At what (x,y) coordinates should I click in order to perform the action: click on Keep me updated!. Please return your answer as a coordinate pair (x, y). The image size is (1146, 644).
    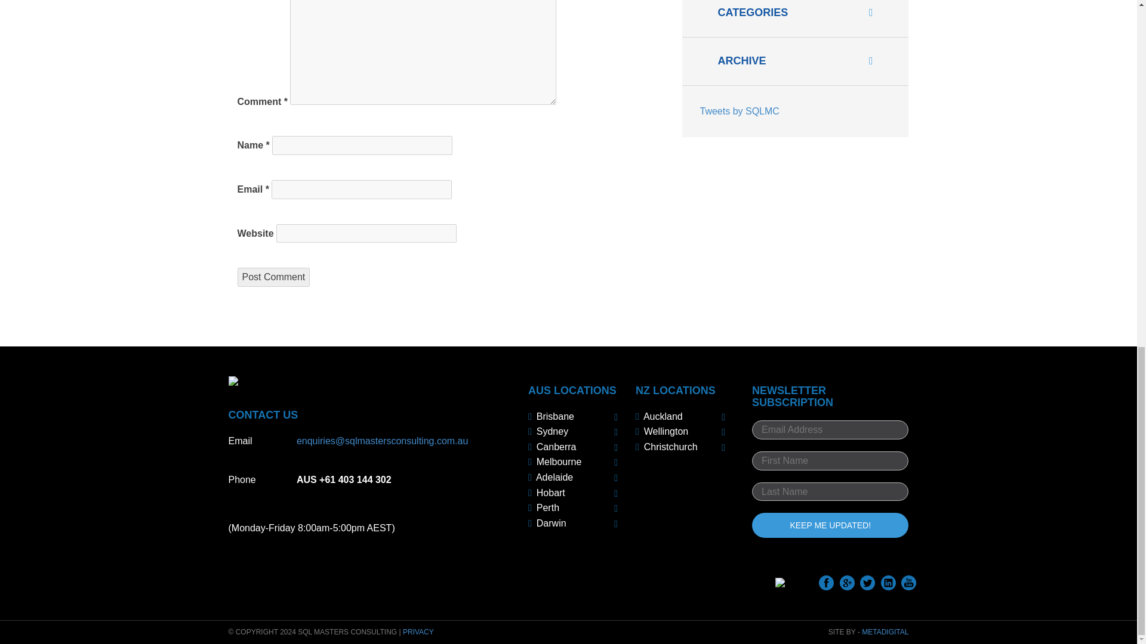
    Looking at the image, I should click on (830, 525).